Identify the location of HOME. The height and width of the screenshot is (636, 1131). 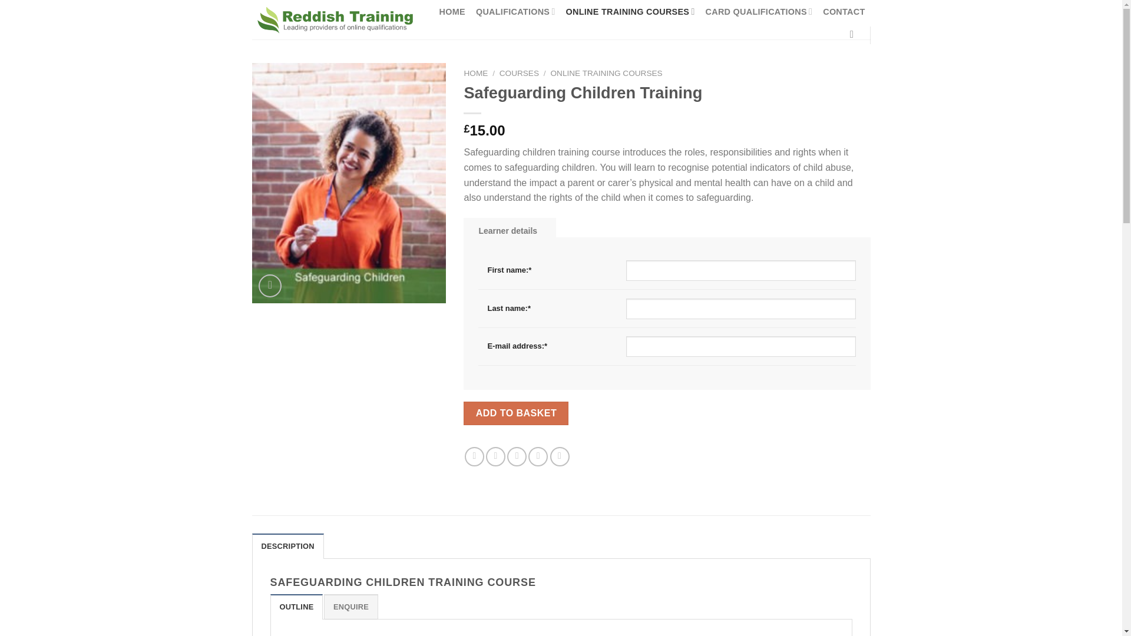
(452, 12).